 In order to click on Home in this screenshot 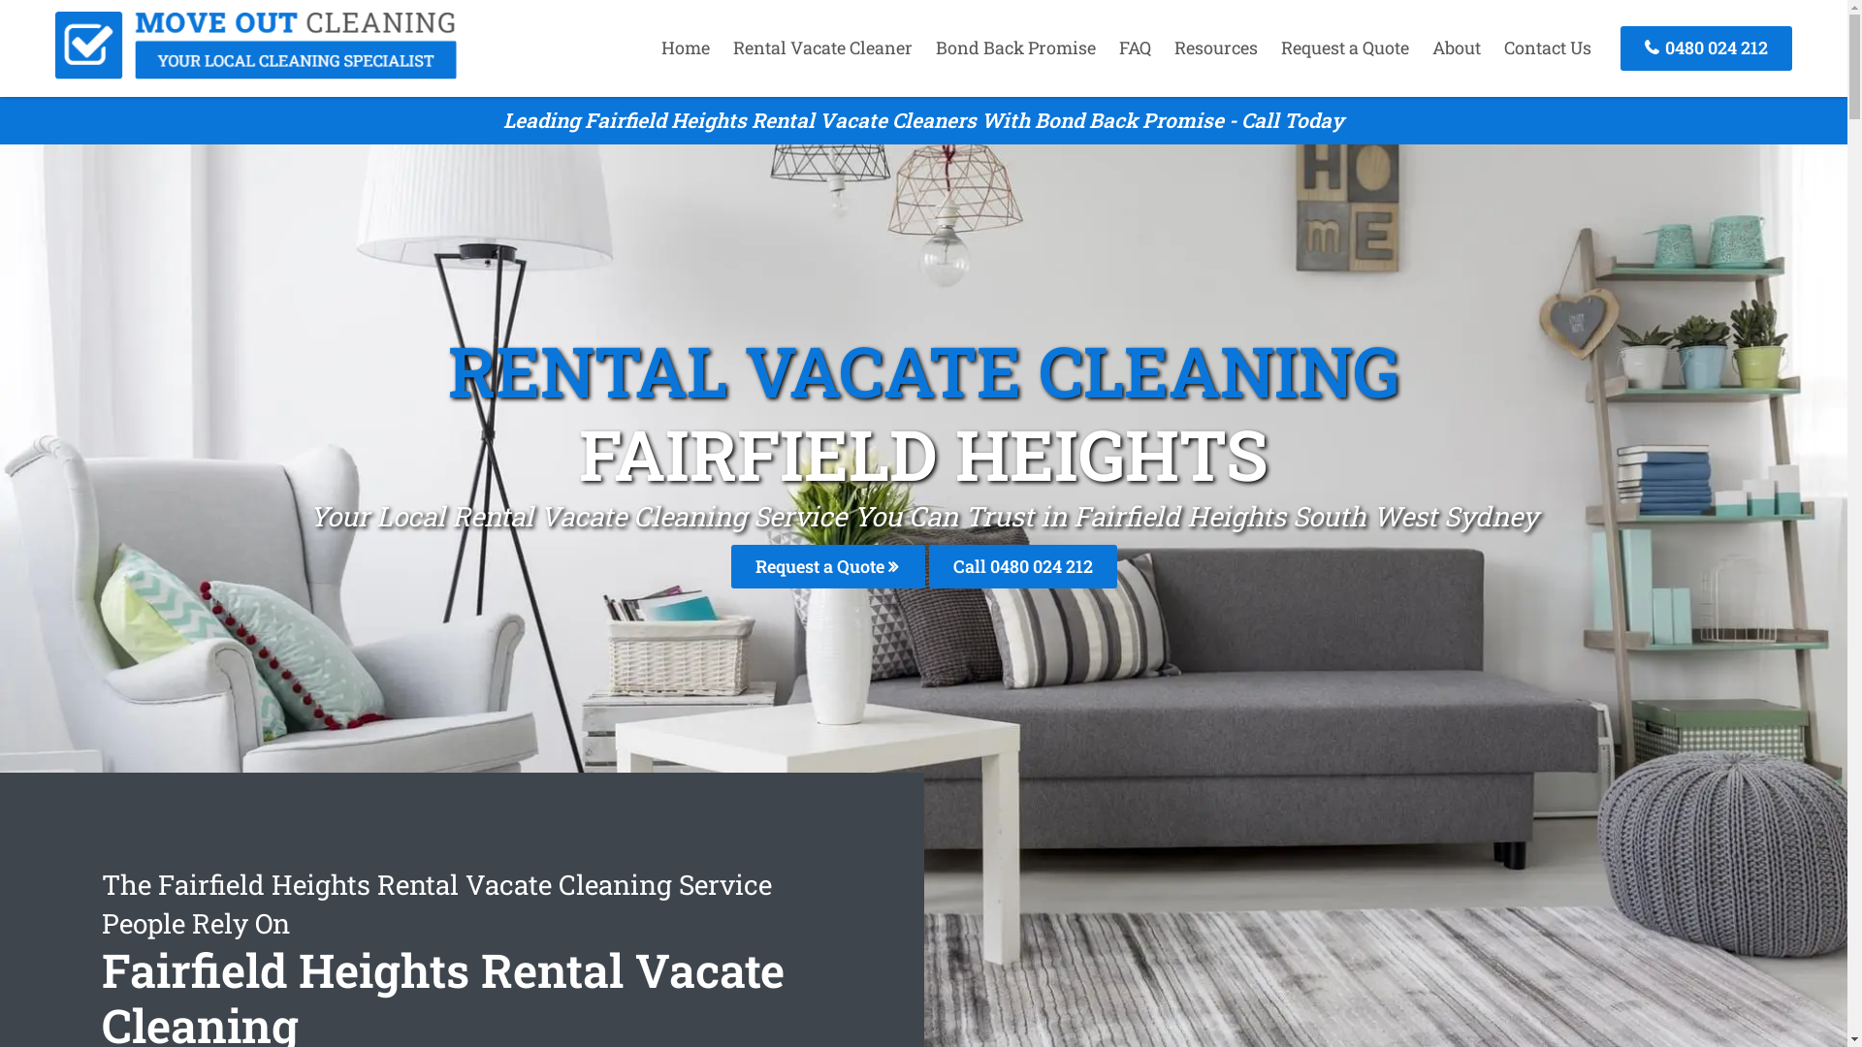, I will do `click(686, 48)`.